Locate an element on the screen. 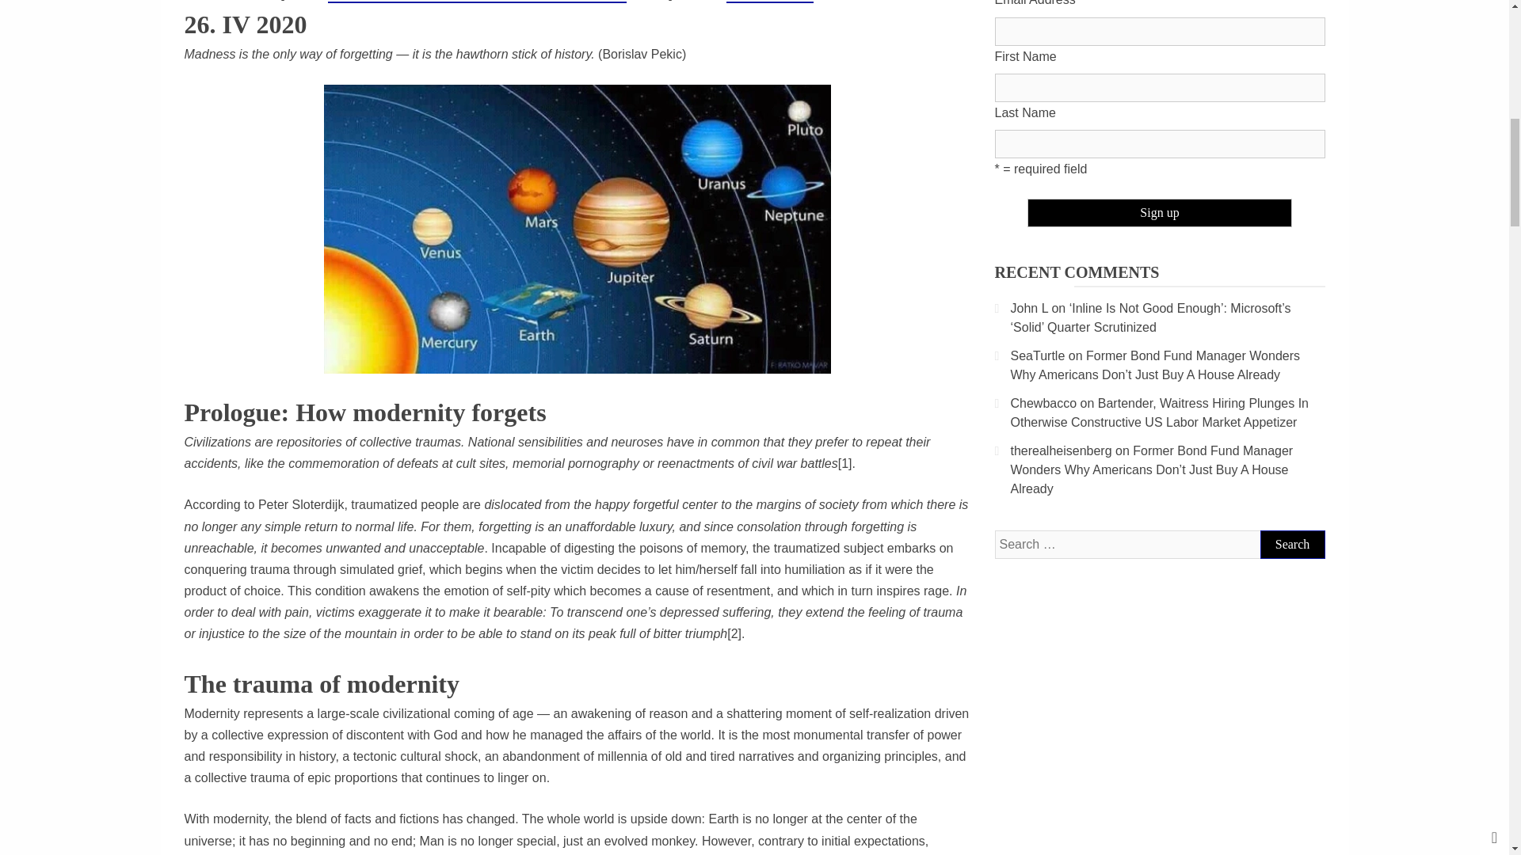 The height and width of the screenshot is (855, 1521). Search is located at coordinates (1291, 545).